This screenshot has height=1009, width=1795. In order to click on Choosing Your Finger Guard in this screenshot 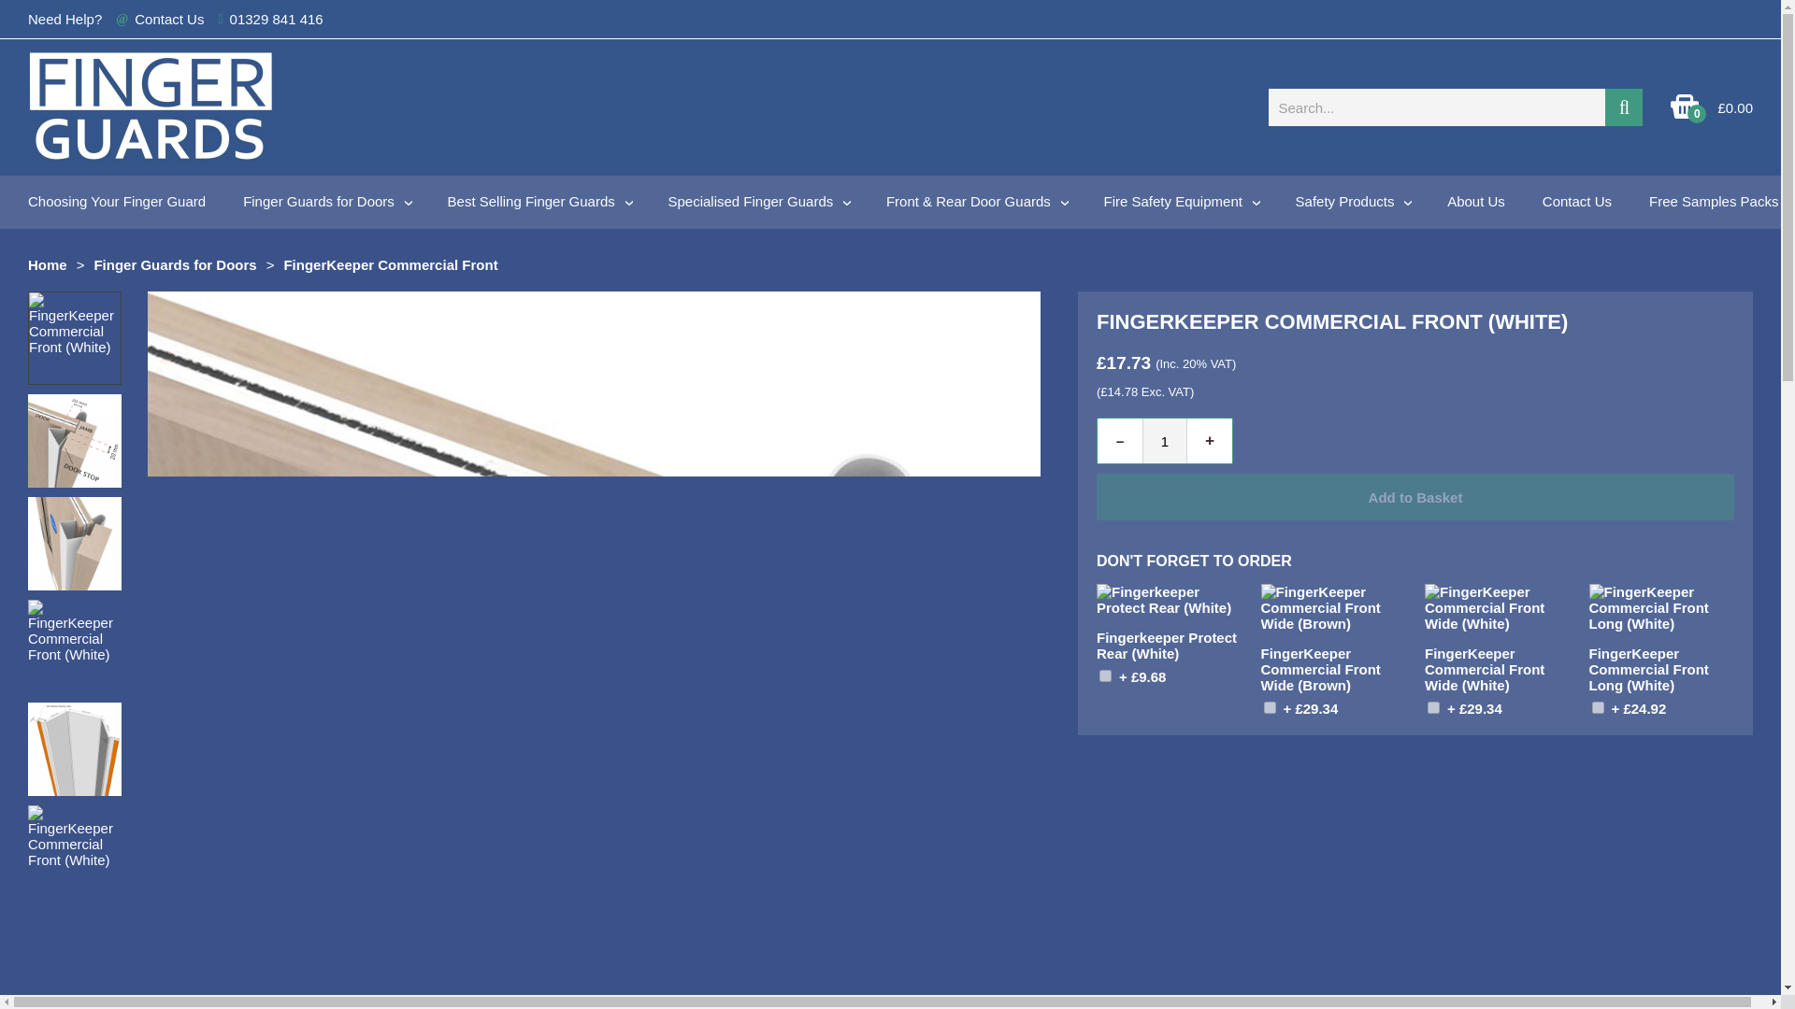, I will do `click(116, 201)`.